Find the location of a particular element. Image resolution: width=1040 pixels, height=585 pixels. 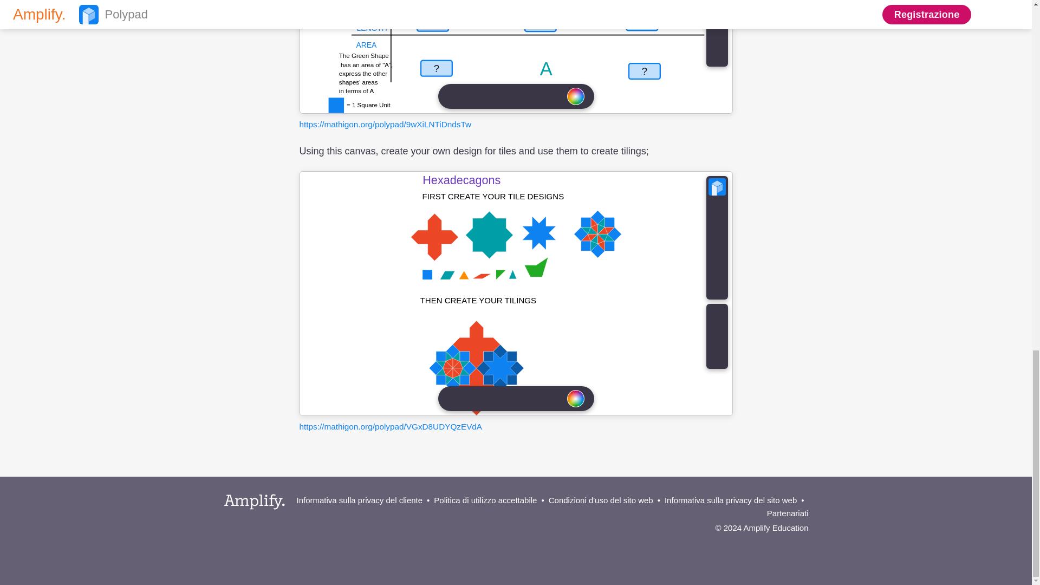

Twitter is located at coordinates (743, 544).